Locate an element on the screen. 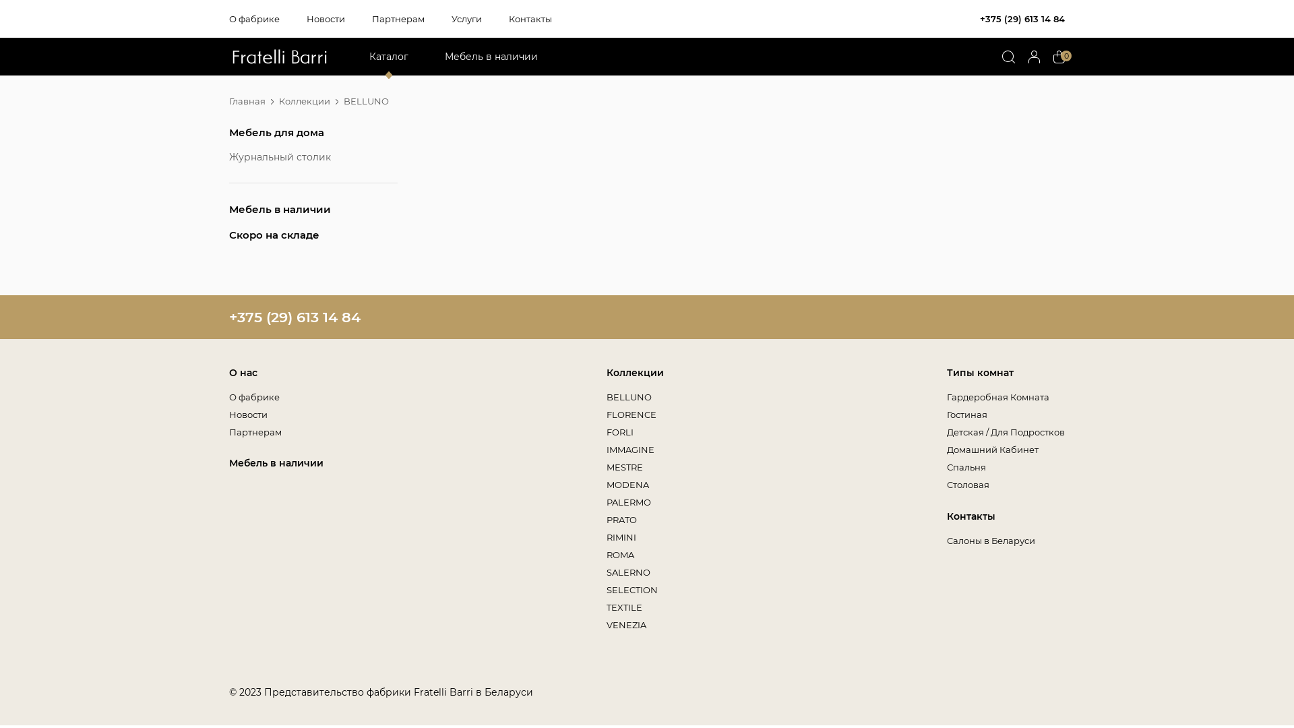  RIMINI is located at coordinates (795, 81).